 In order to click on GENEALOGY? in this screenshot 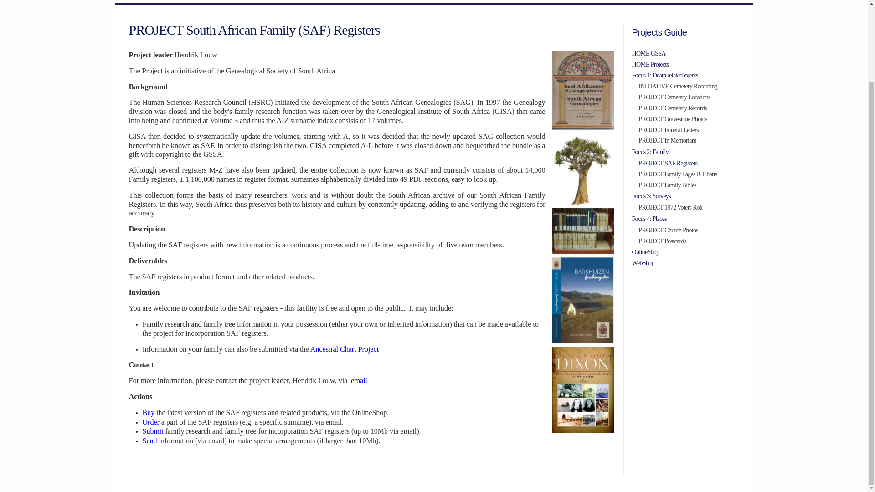, I will do `click(304, 1)`.